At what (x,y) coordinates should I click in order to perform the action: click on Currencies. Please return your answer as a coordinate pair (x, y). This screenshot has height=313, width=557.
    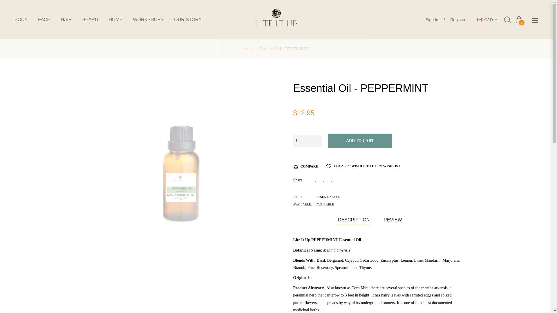
    Looking at the image, I should click on (487, 20).